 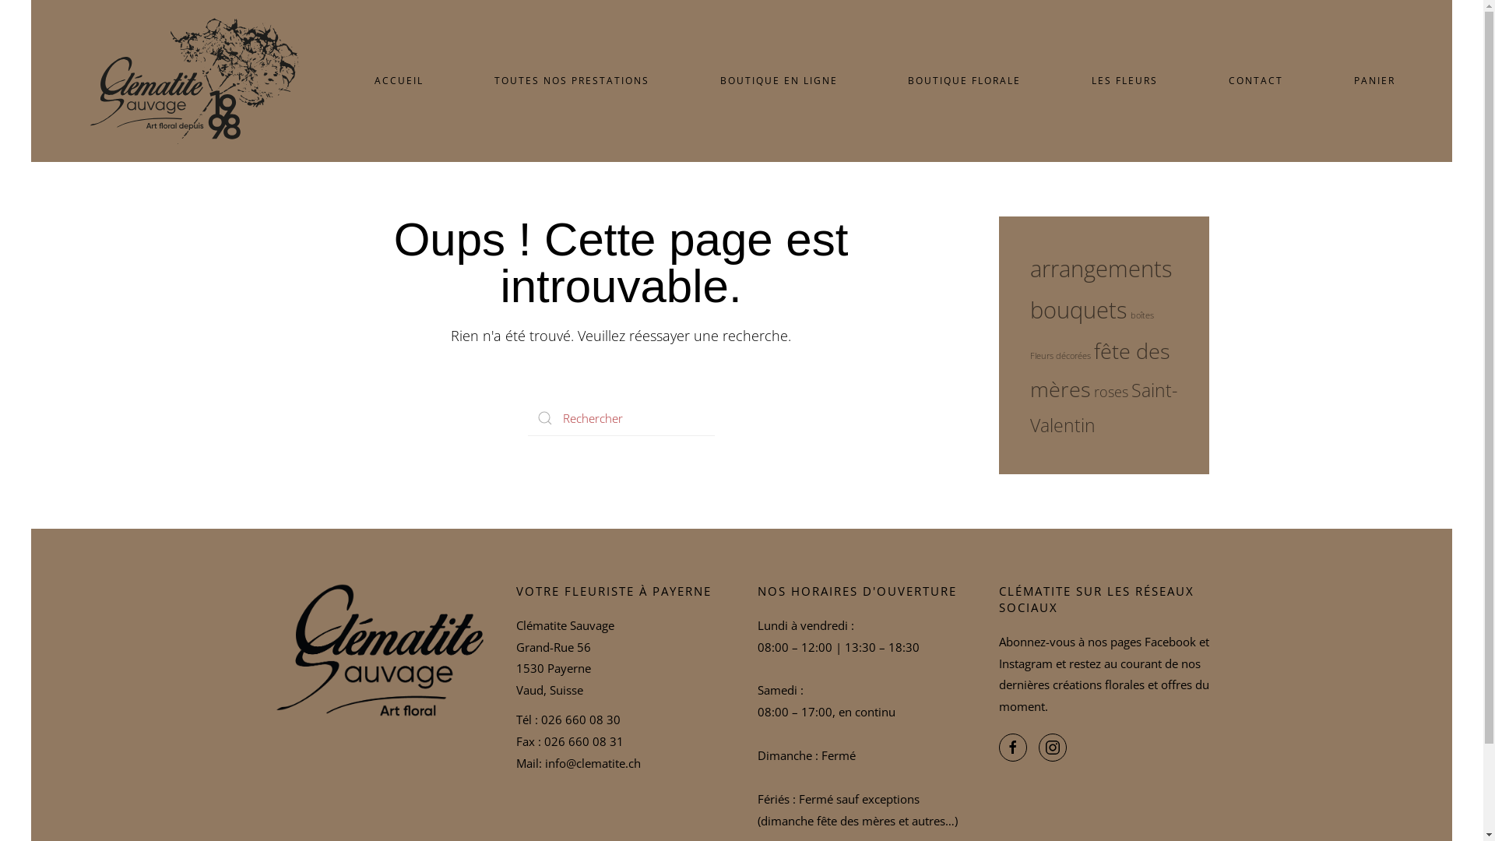 I want to click on roses, so click(x=1110, y=392).